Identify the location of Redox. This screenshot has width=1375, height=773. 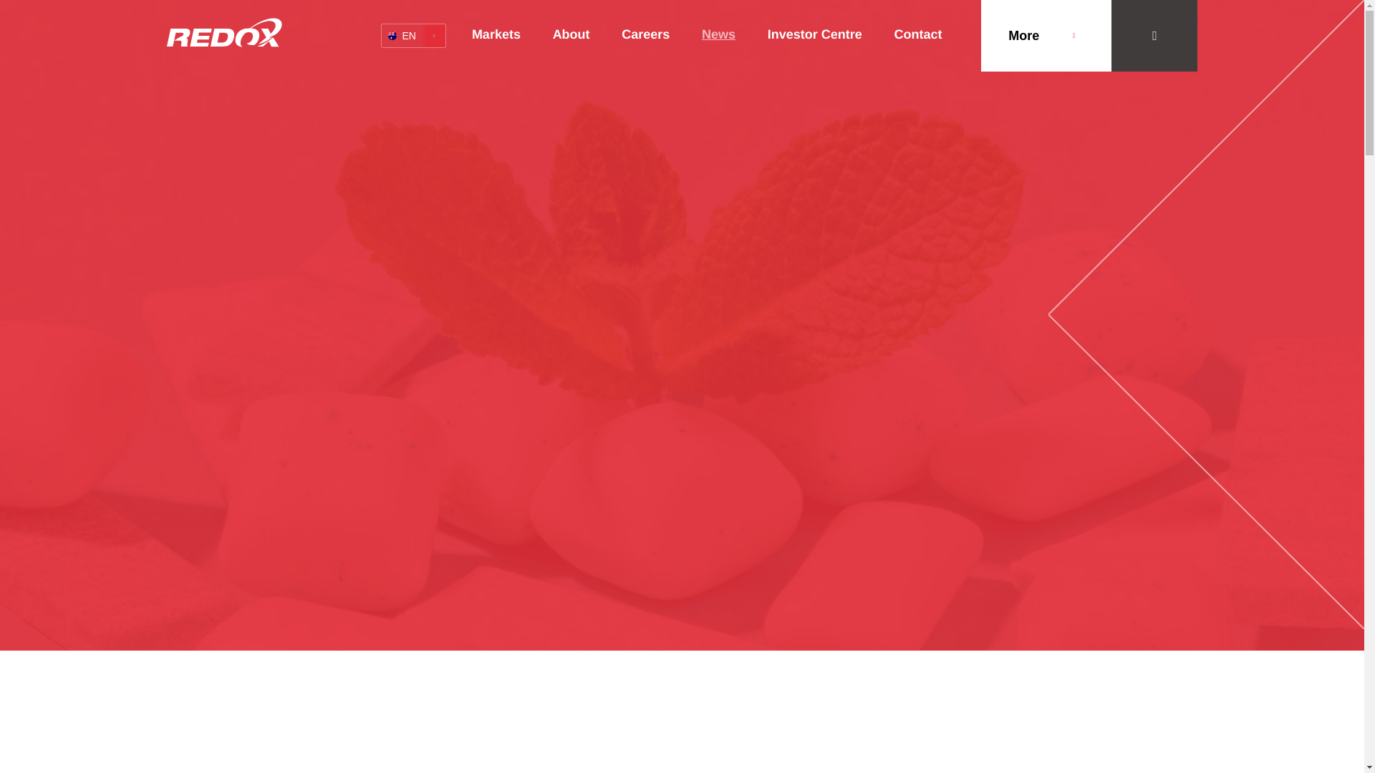
(1046, 36).